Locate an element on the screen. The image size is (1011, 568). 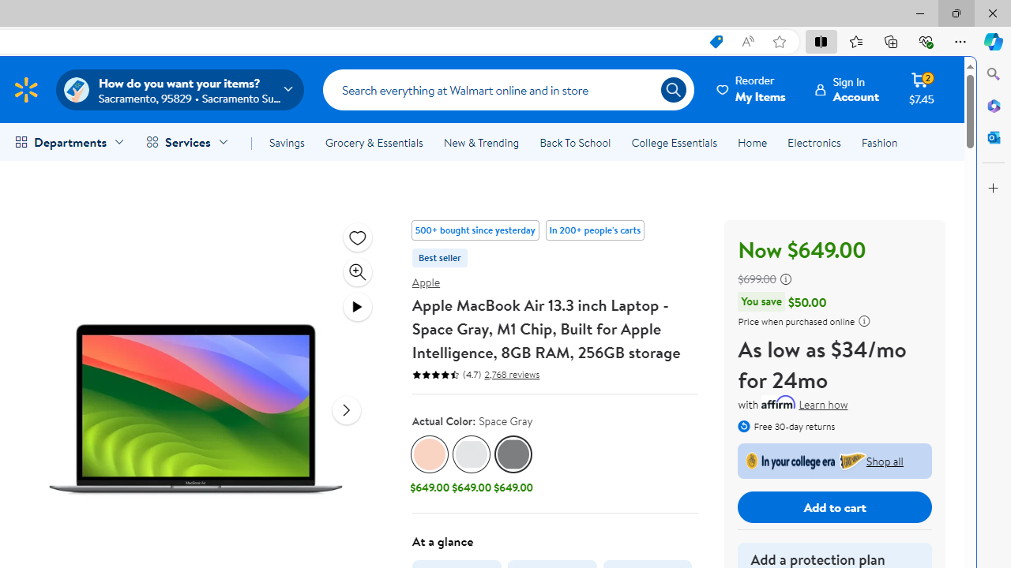
legal information is located at coordinates (864, 320).